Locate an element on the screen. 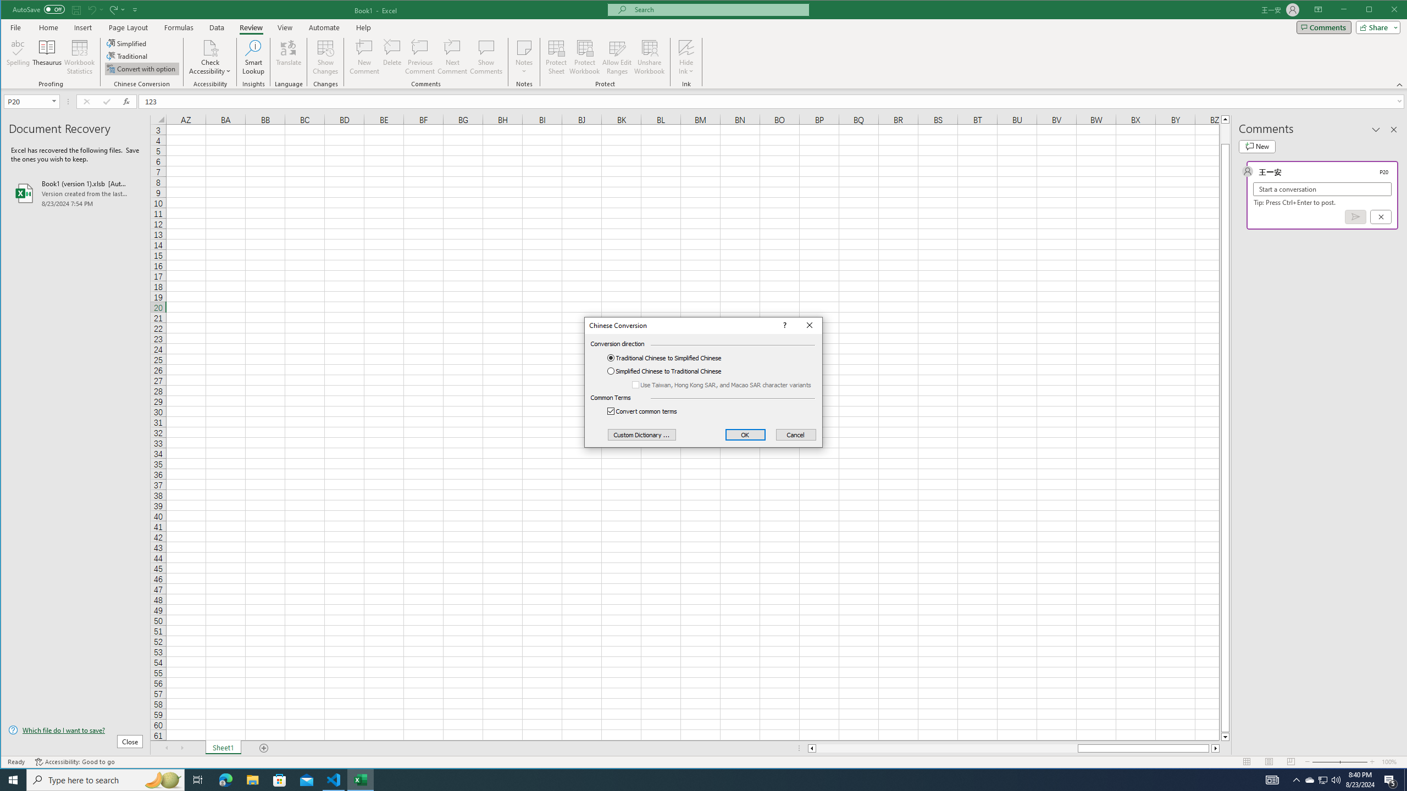  User Promoted Notification Area is located at coordinates (1322, 780).